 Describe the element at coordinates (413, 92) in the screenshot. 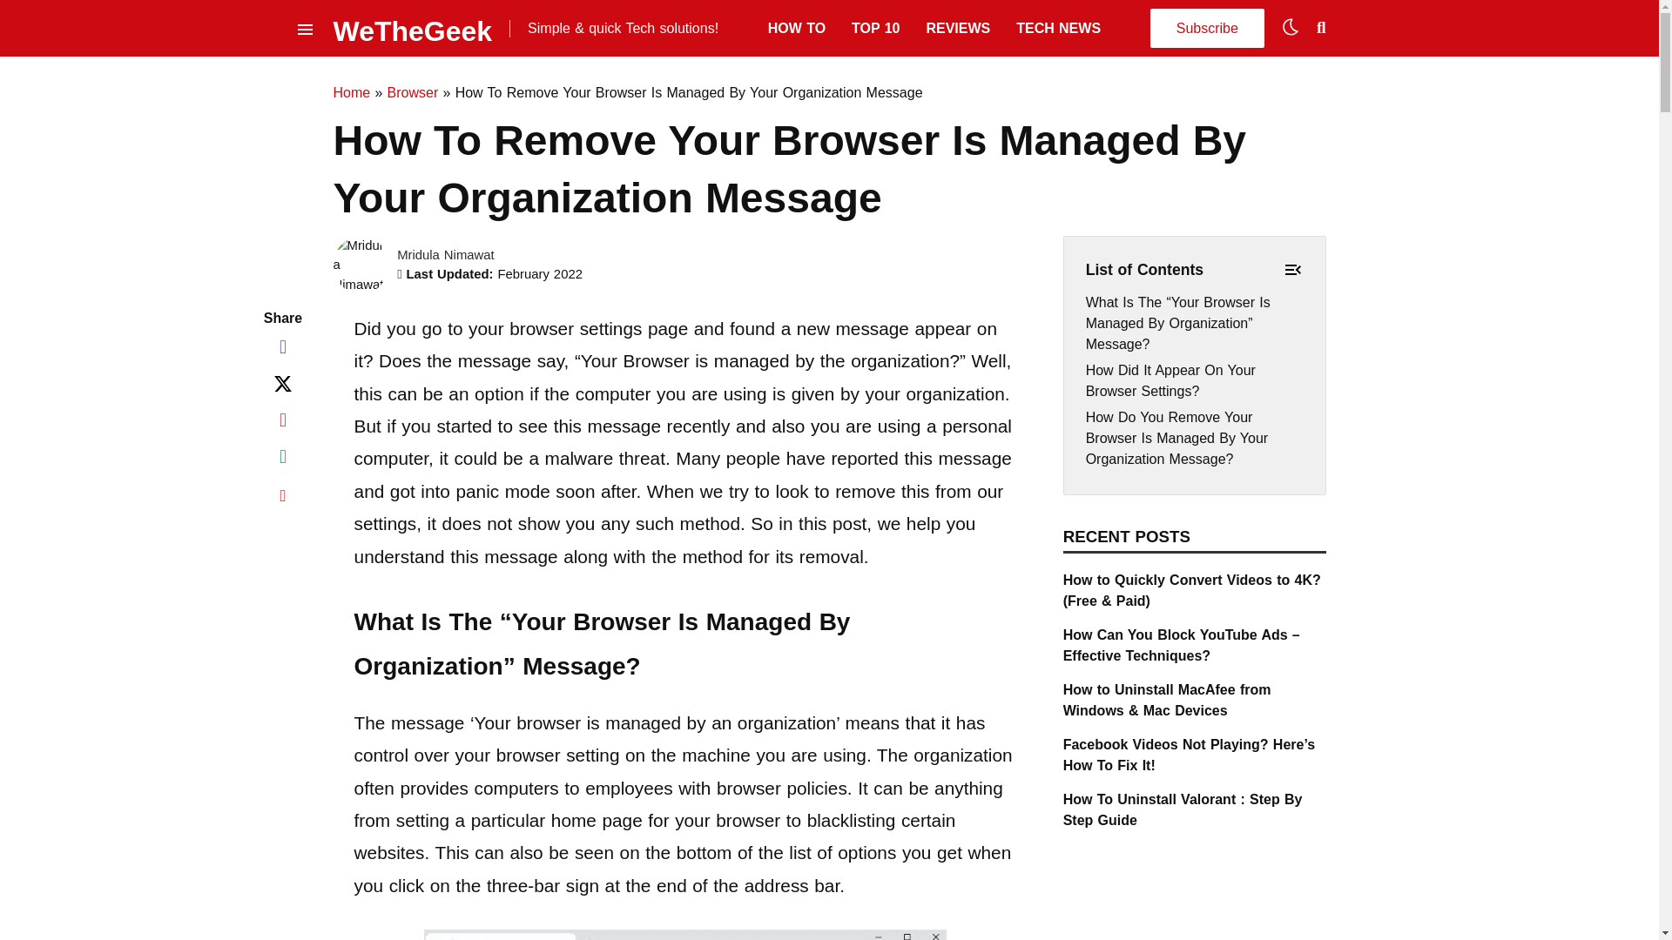

I see `Browser` at that location.